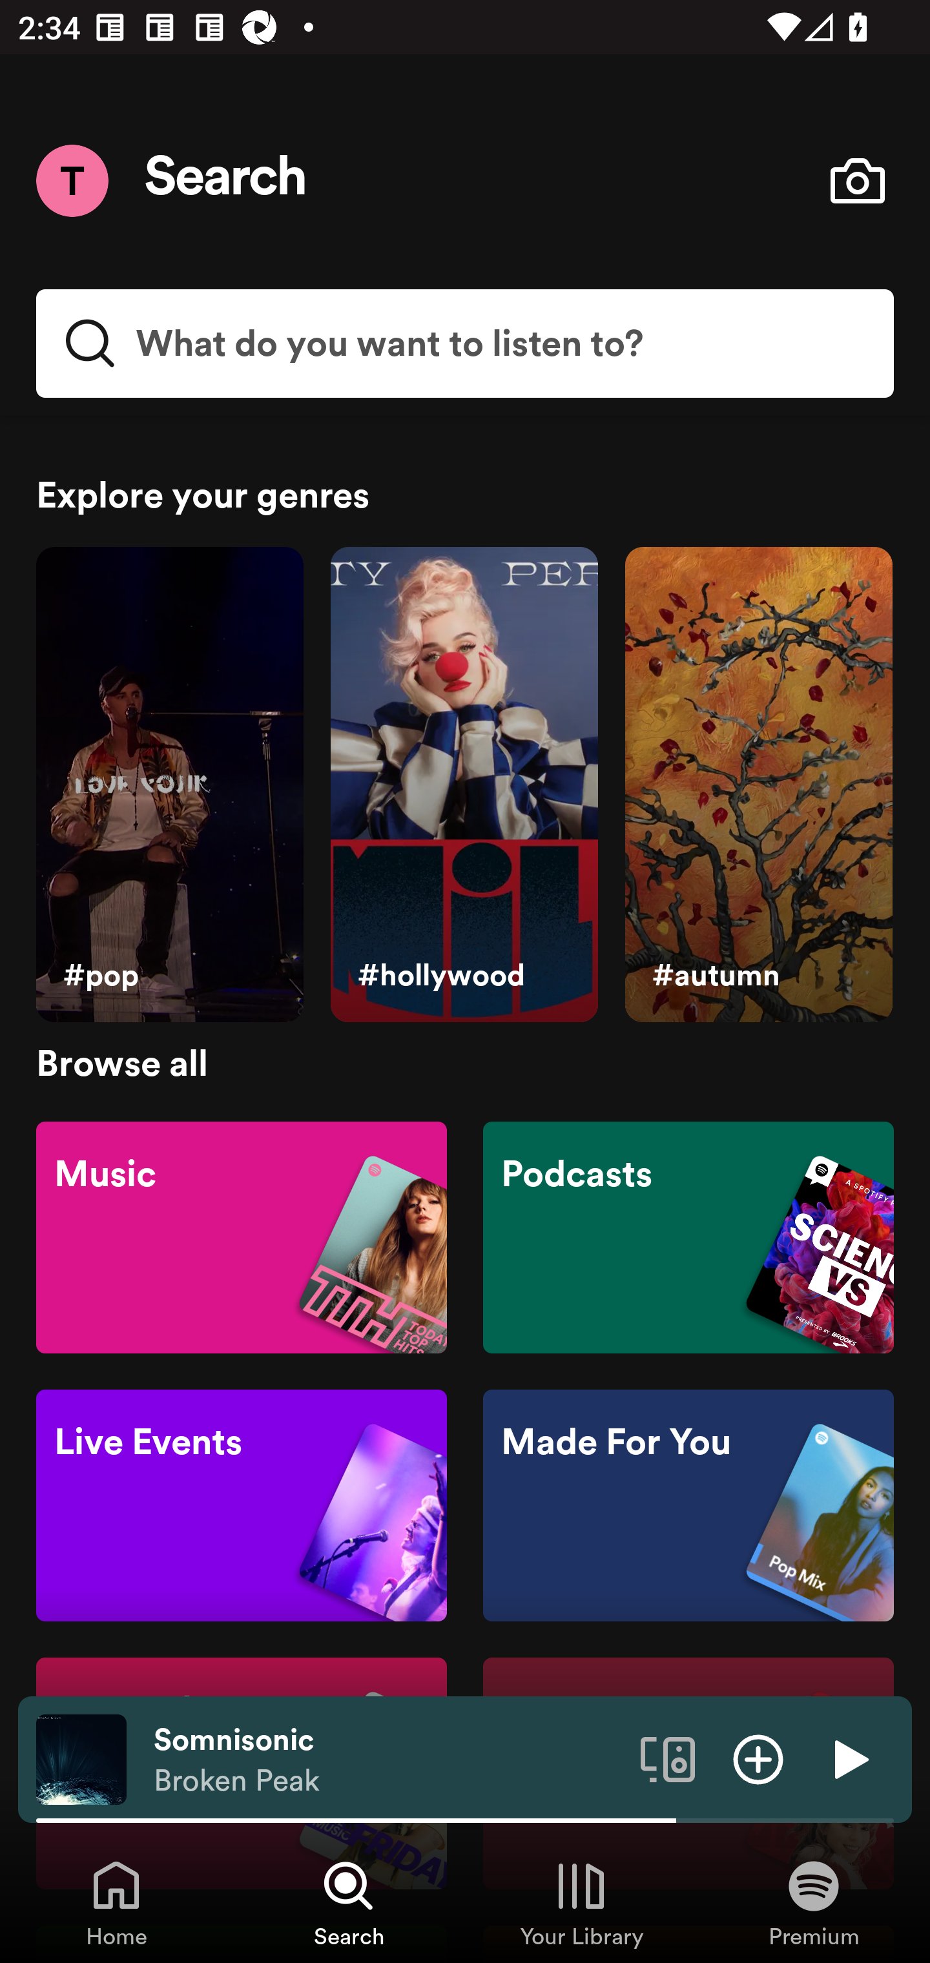  What do you see at coordinates (242, 1506) in the screenshot?
I see `Live Events` at bounding box center [242, 1506].